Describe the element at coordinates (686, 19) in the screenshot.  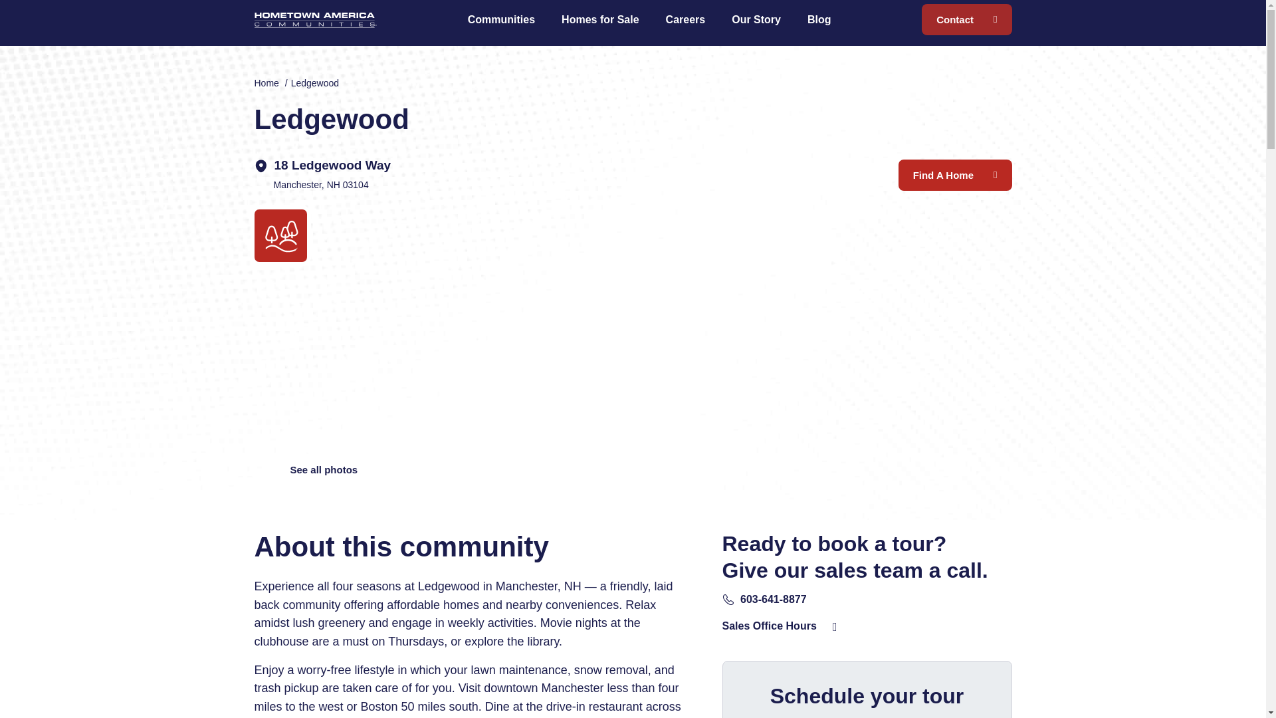
I see `Careers` at that location.